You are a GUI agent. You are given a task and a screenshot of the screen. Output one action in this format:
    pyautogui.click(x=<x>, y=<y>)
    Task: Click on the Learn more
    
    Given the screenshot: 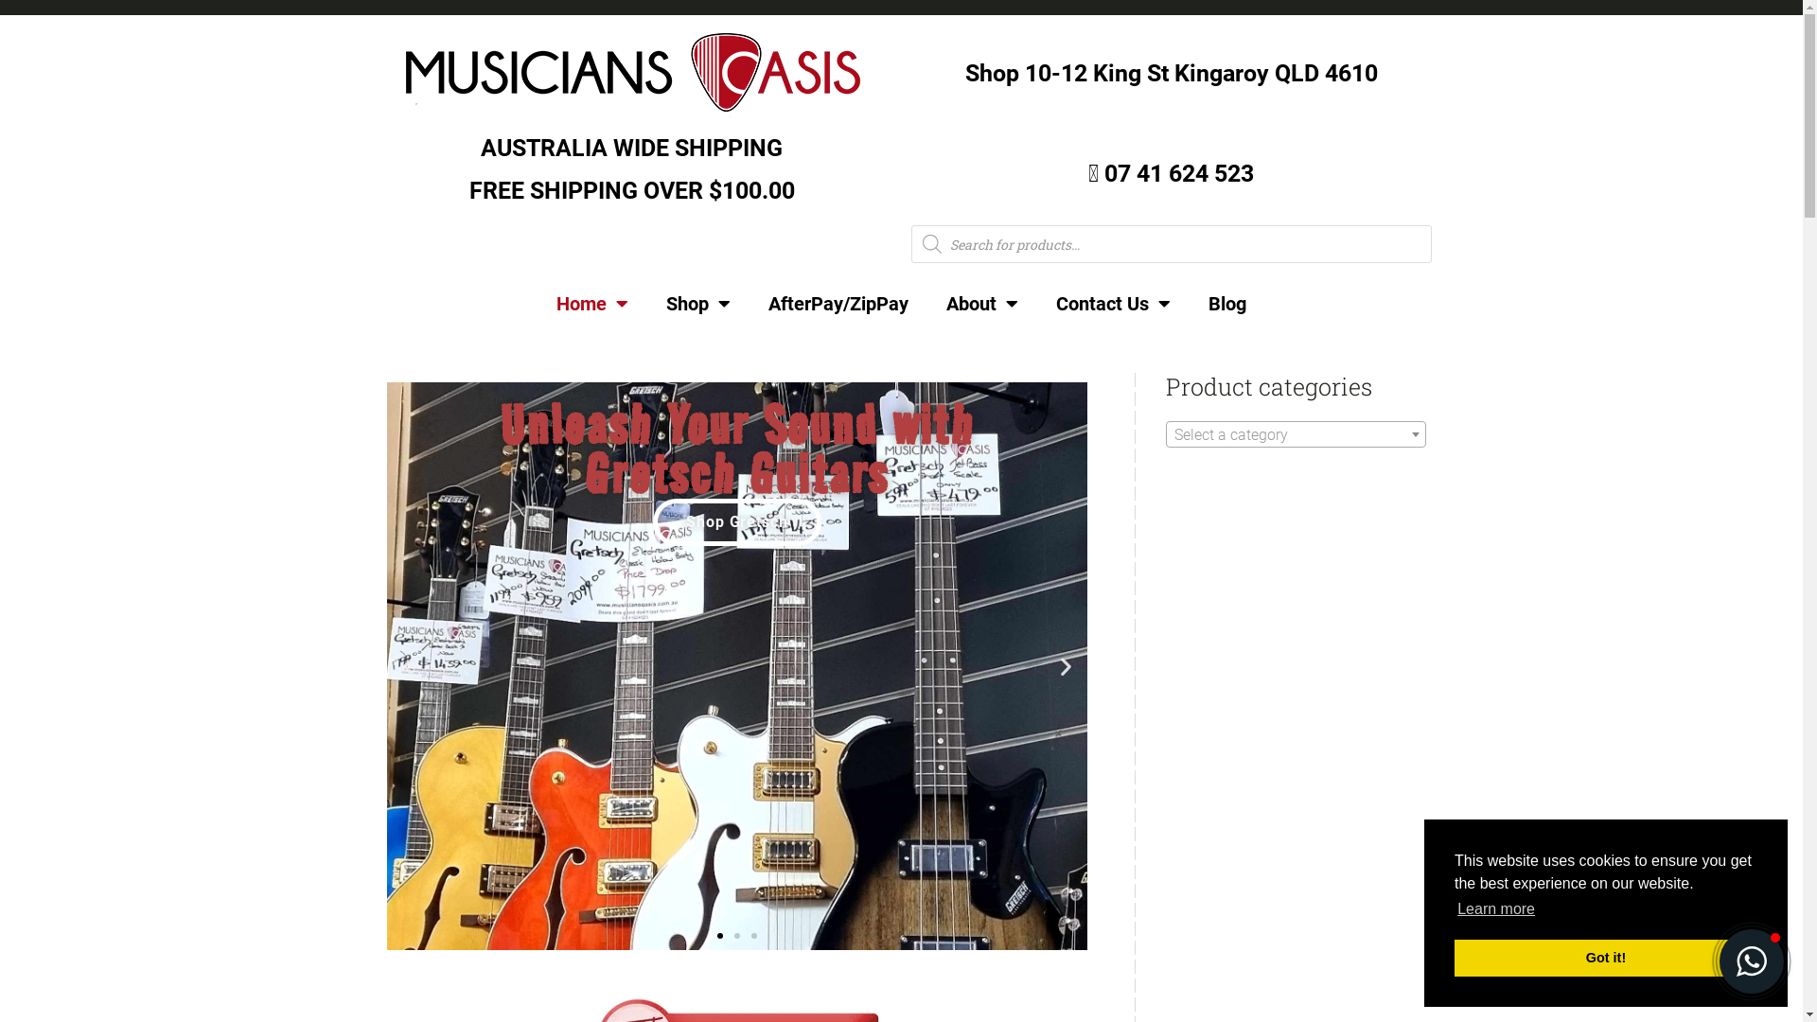 What is the action you would take?
    pyautogui.click(x=1496, y=909)
    